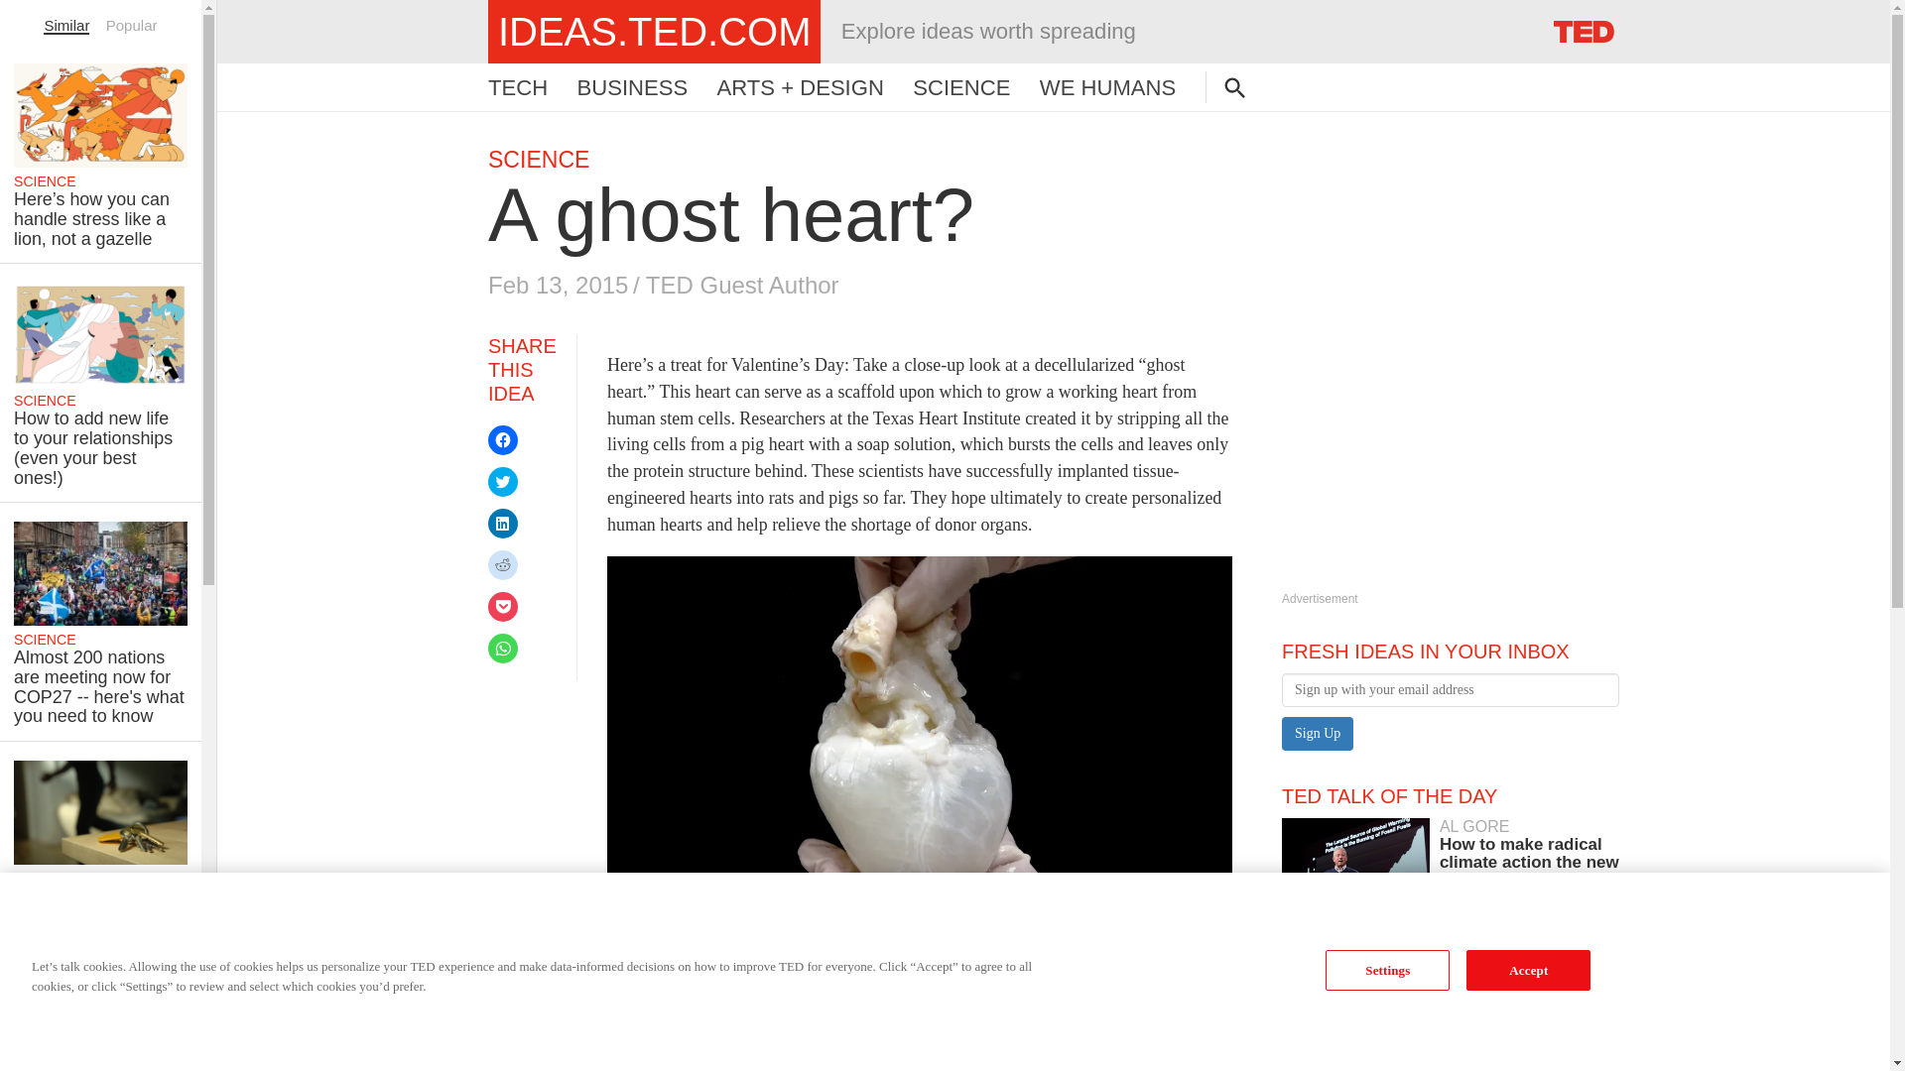  Describe the element at coordinates (502, 482) in the screenshot. I see `Click to share on Twitter` at that location.